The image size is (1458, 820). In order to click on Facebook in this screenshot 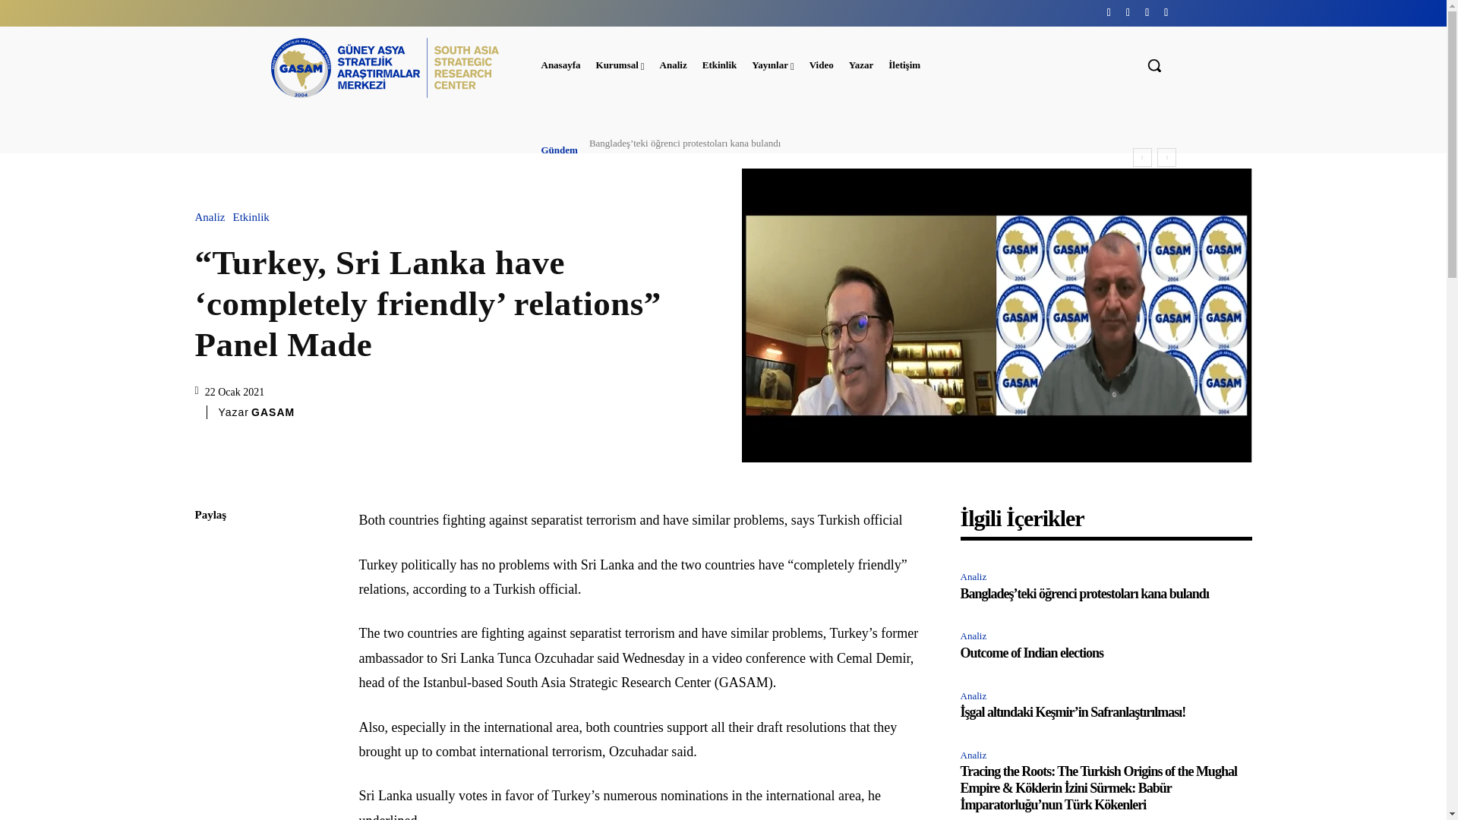, I will do `click(1109, 12)`.